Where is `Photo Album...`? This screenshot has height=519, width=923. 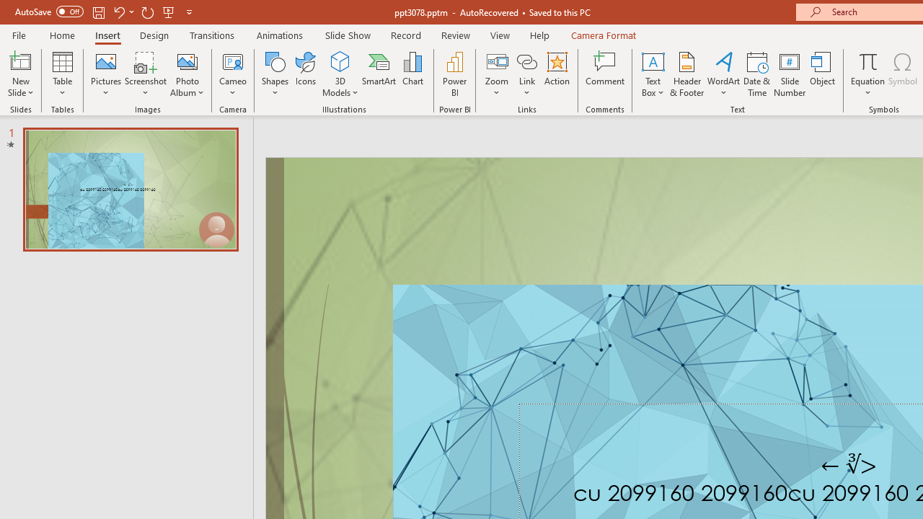
Photo Album... is located at coordinates (187, 74).